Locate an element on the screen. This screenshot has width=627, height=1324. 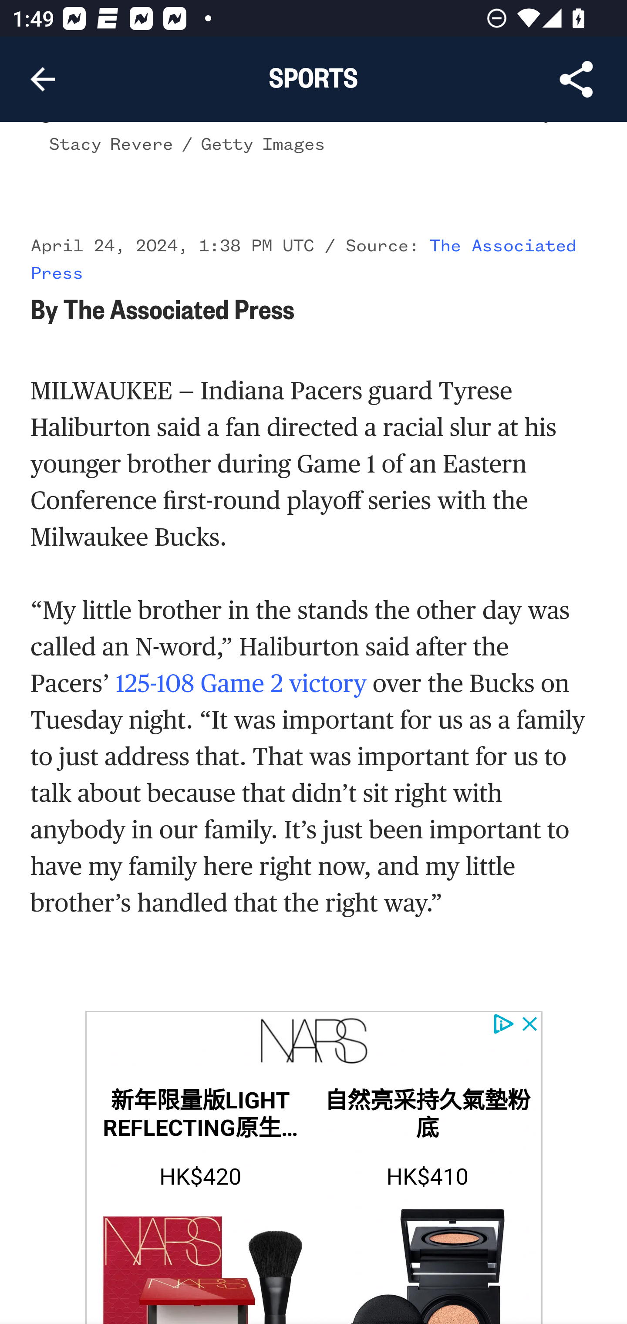
125-108 Game 2 victory is located at coordinates (240, 682).